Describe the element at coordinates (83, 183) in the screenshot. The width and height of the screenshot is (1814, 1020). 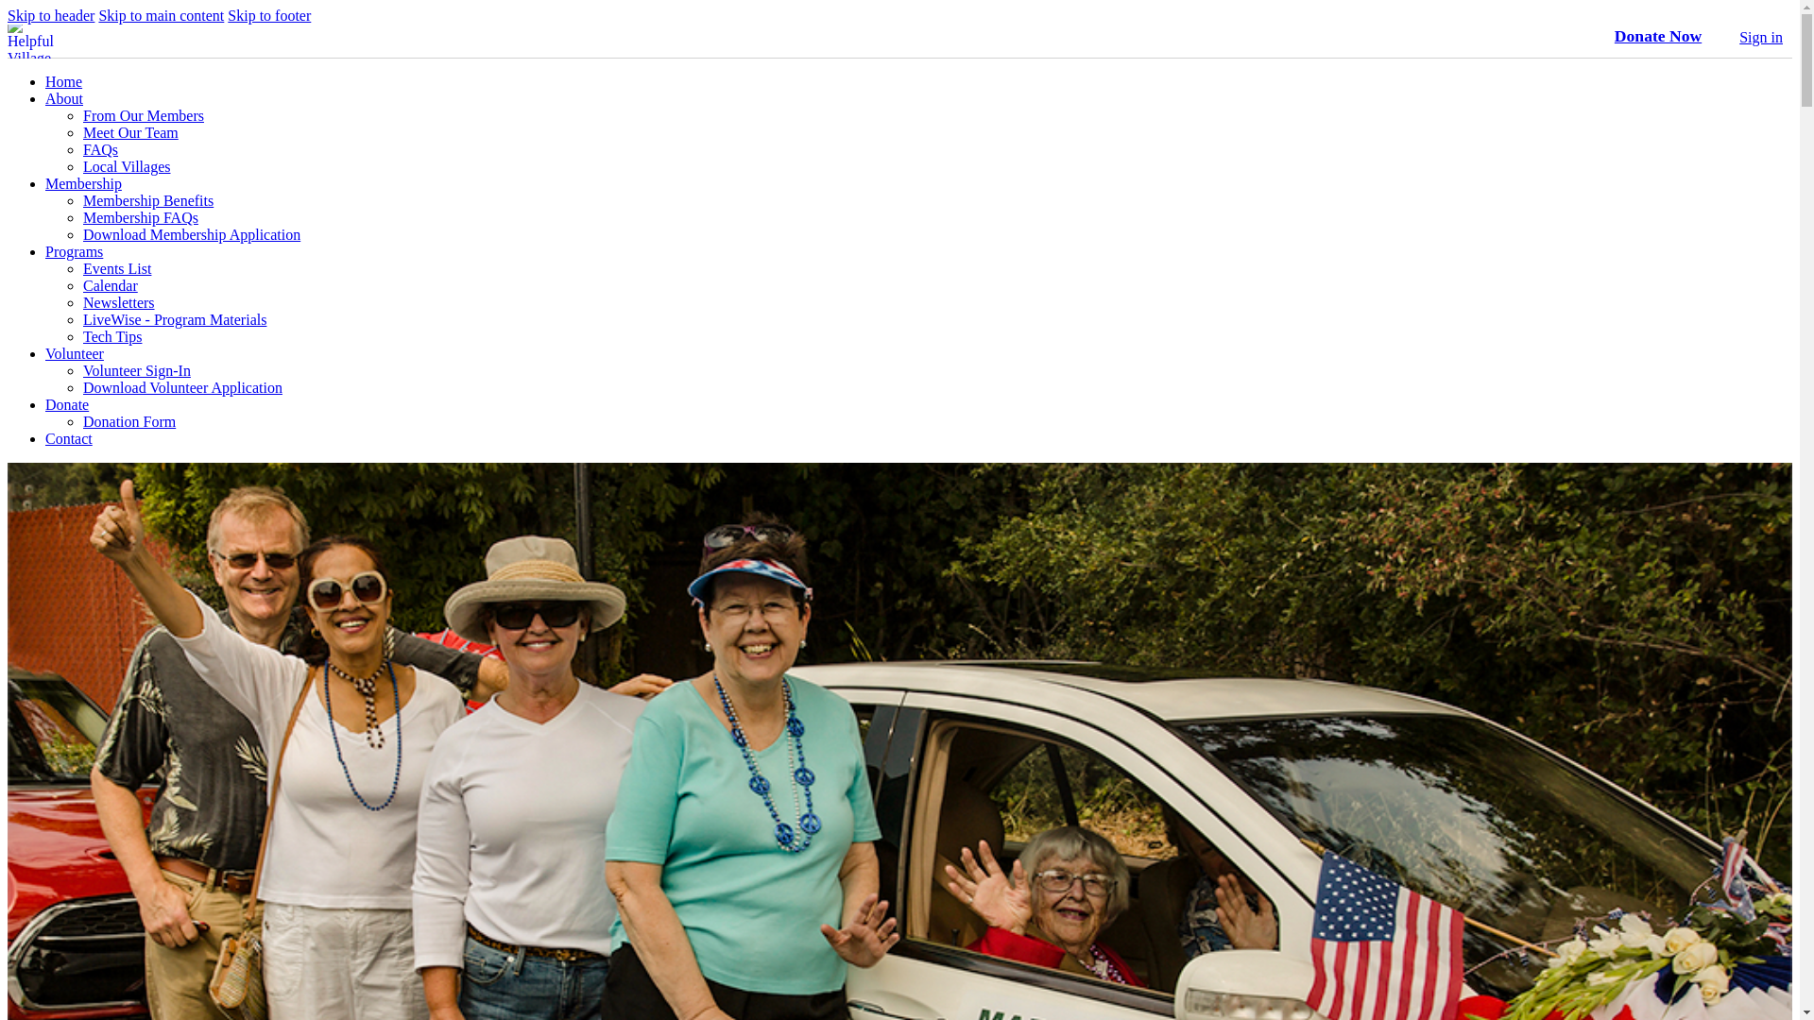
I see `Membership` at that location.